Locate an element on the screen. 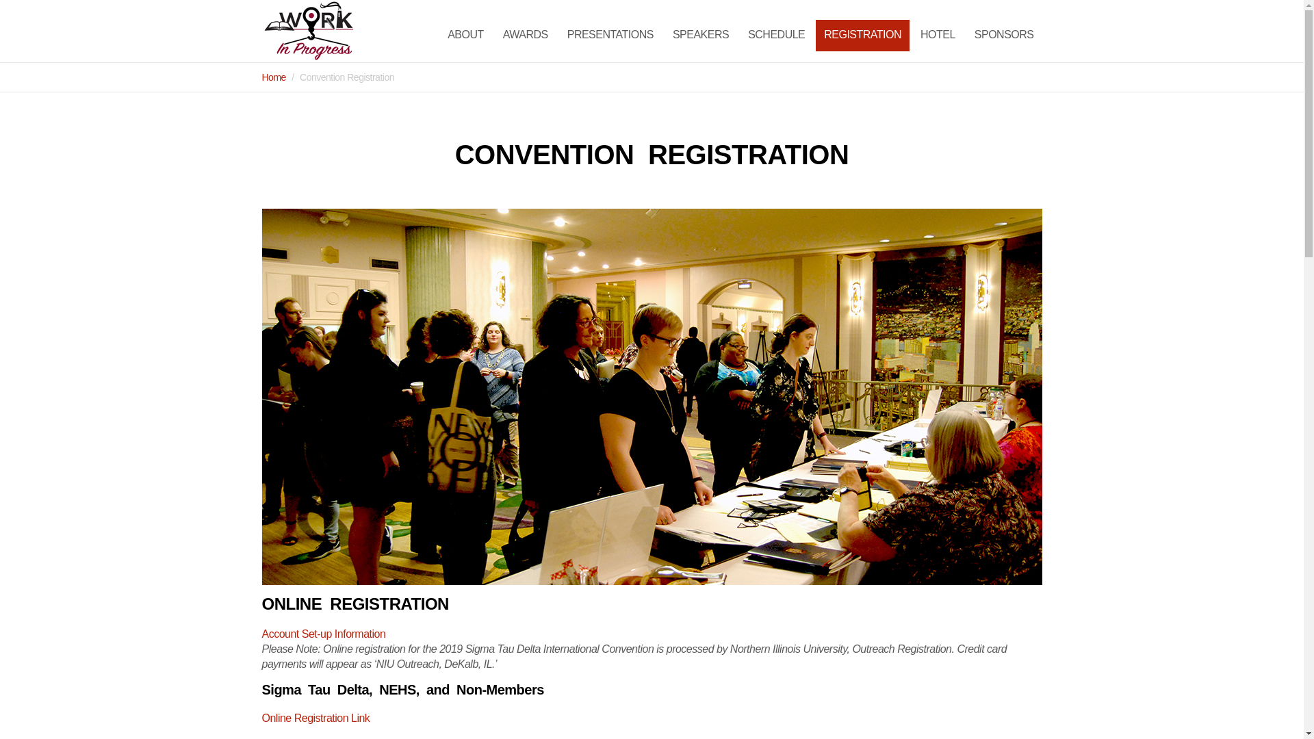 The height and width of the screenshot is (739, 1314). SPONSORS is located at coordinates (1003, 36).